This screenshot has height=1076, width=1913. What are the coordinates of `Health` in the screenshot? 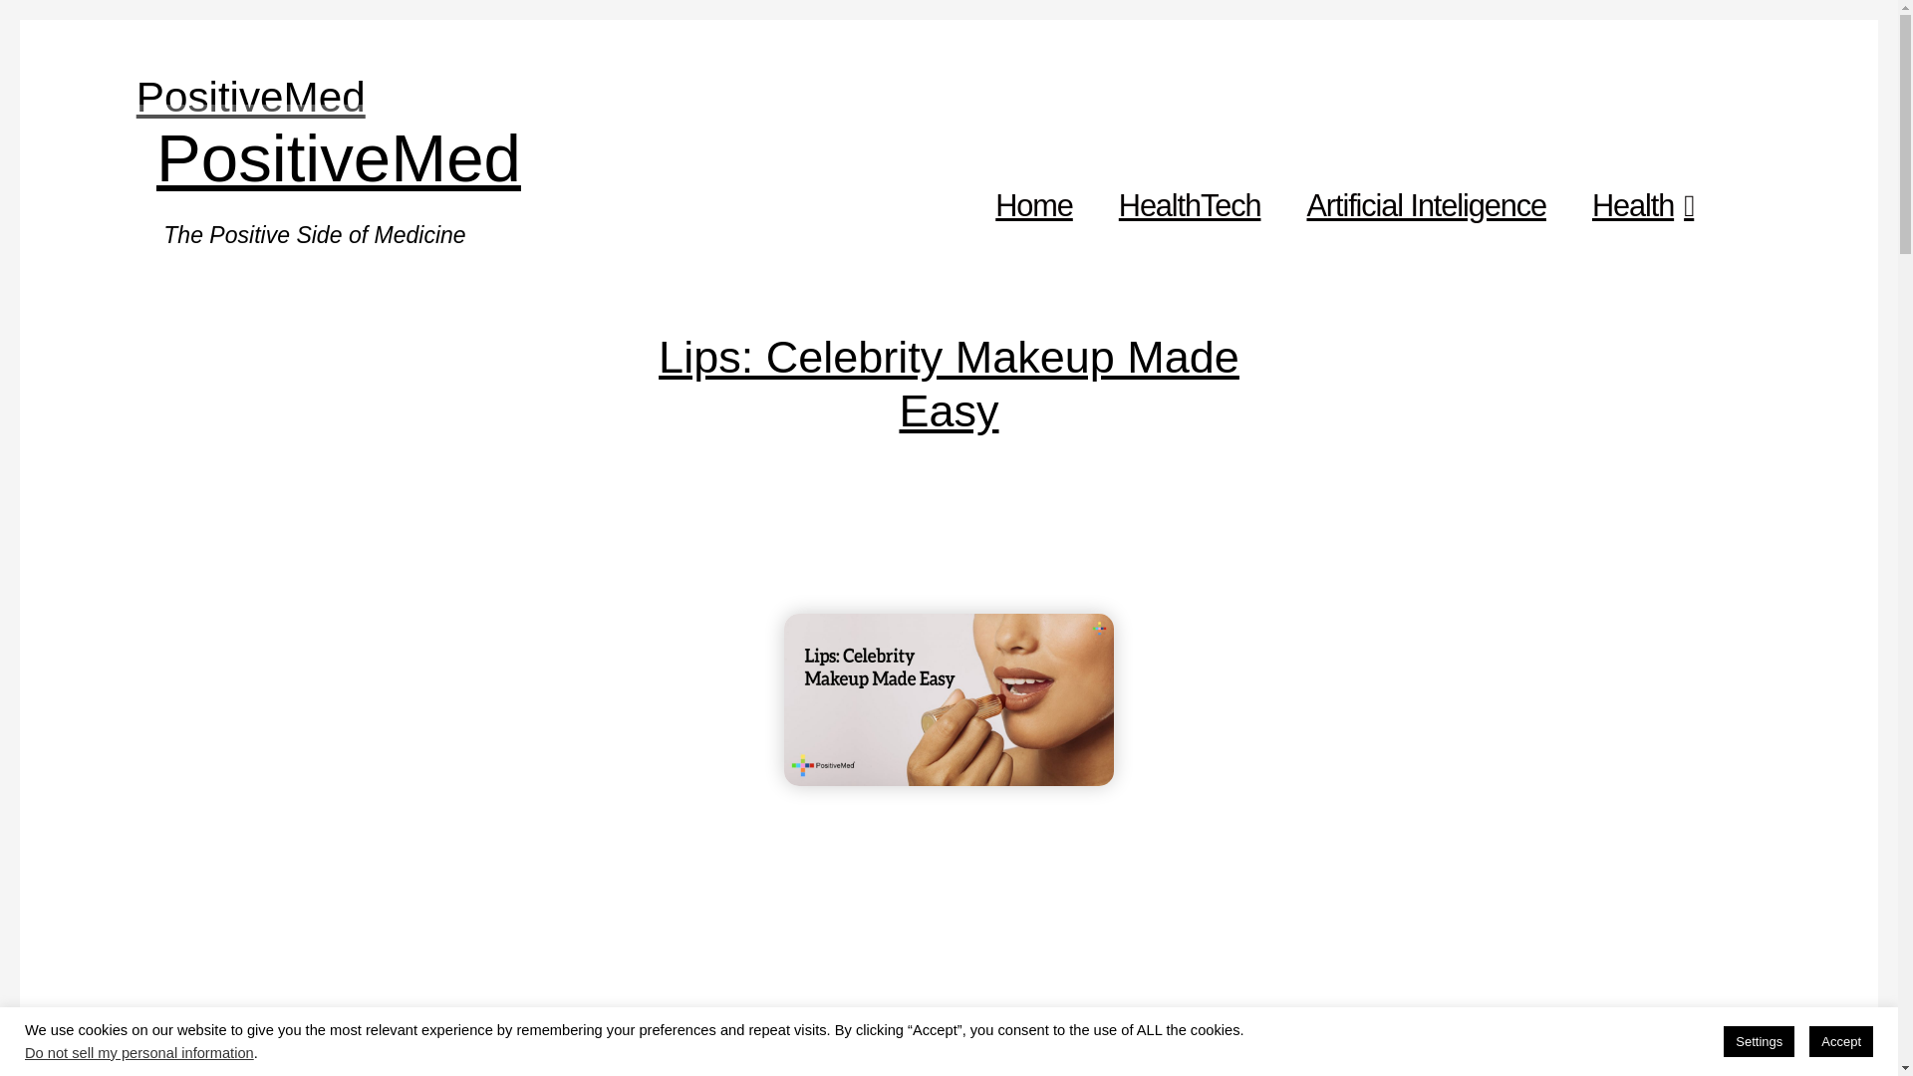 It's located at (1642, 207).